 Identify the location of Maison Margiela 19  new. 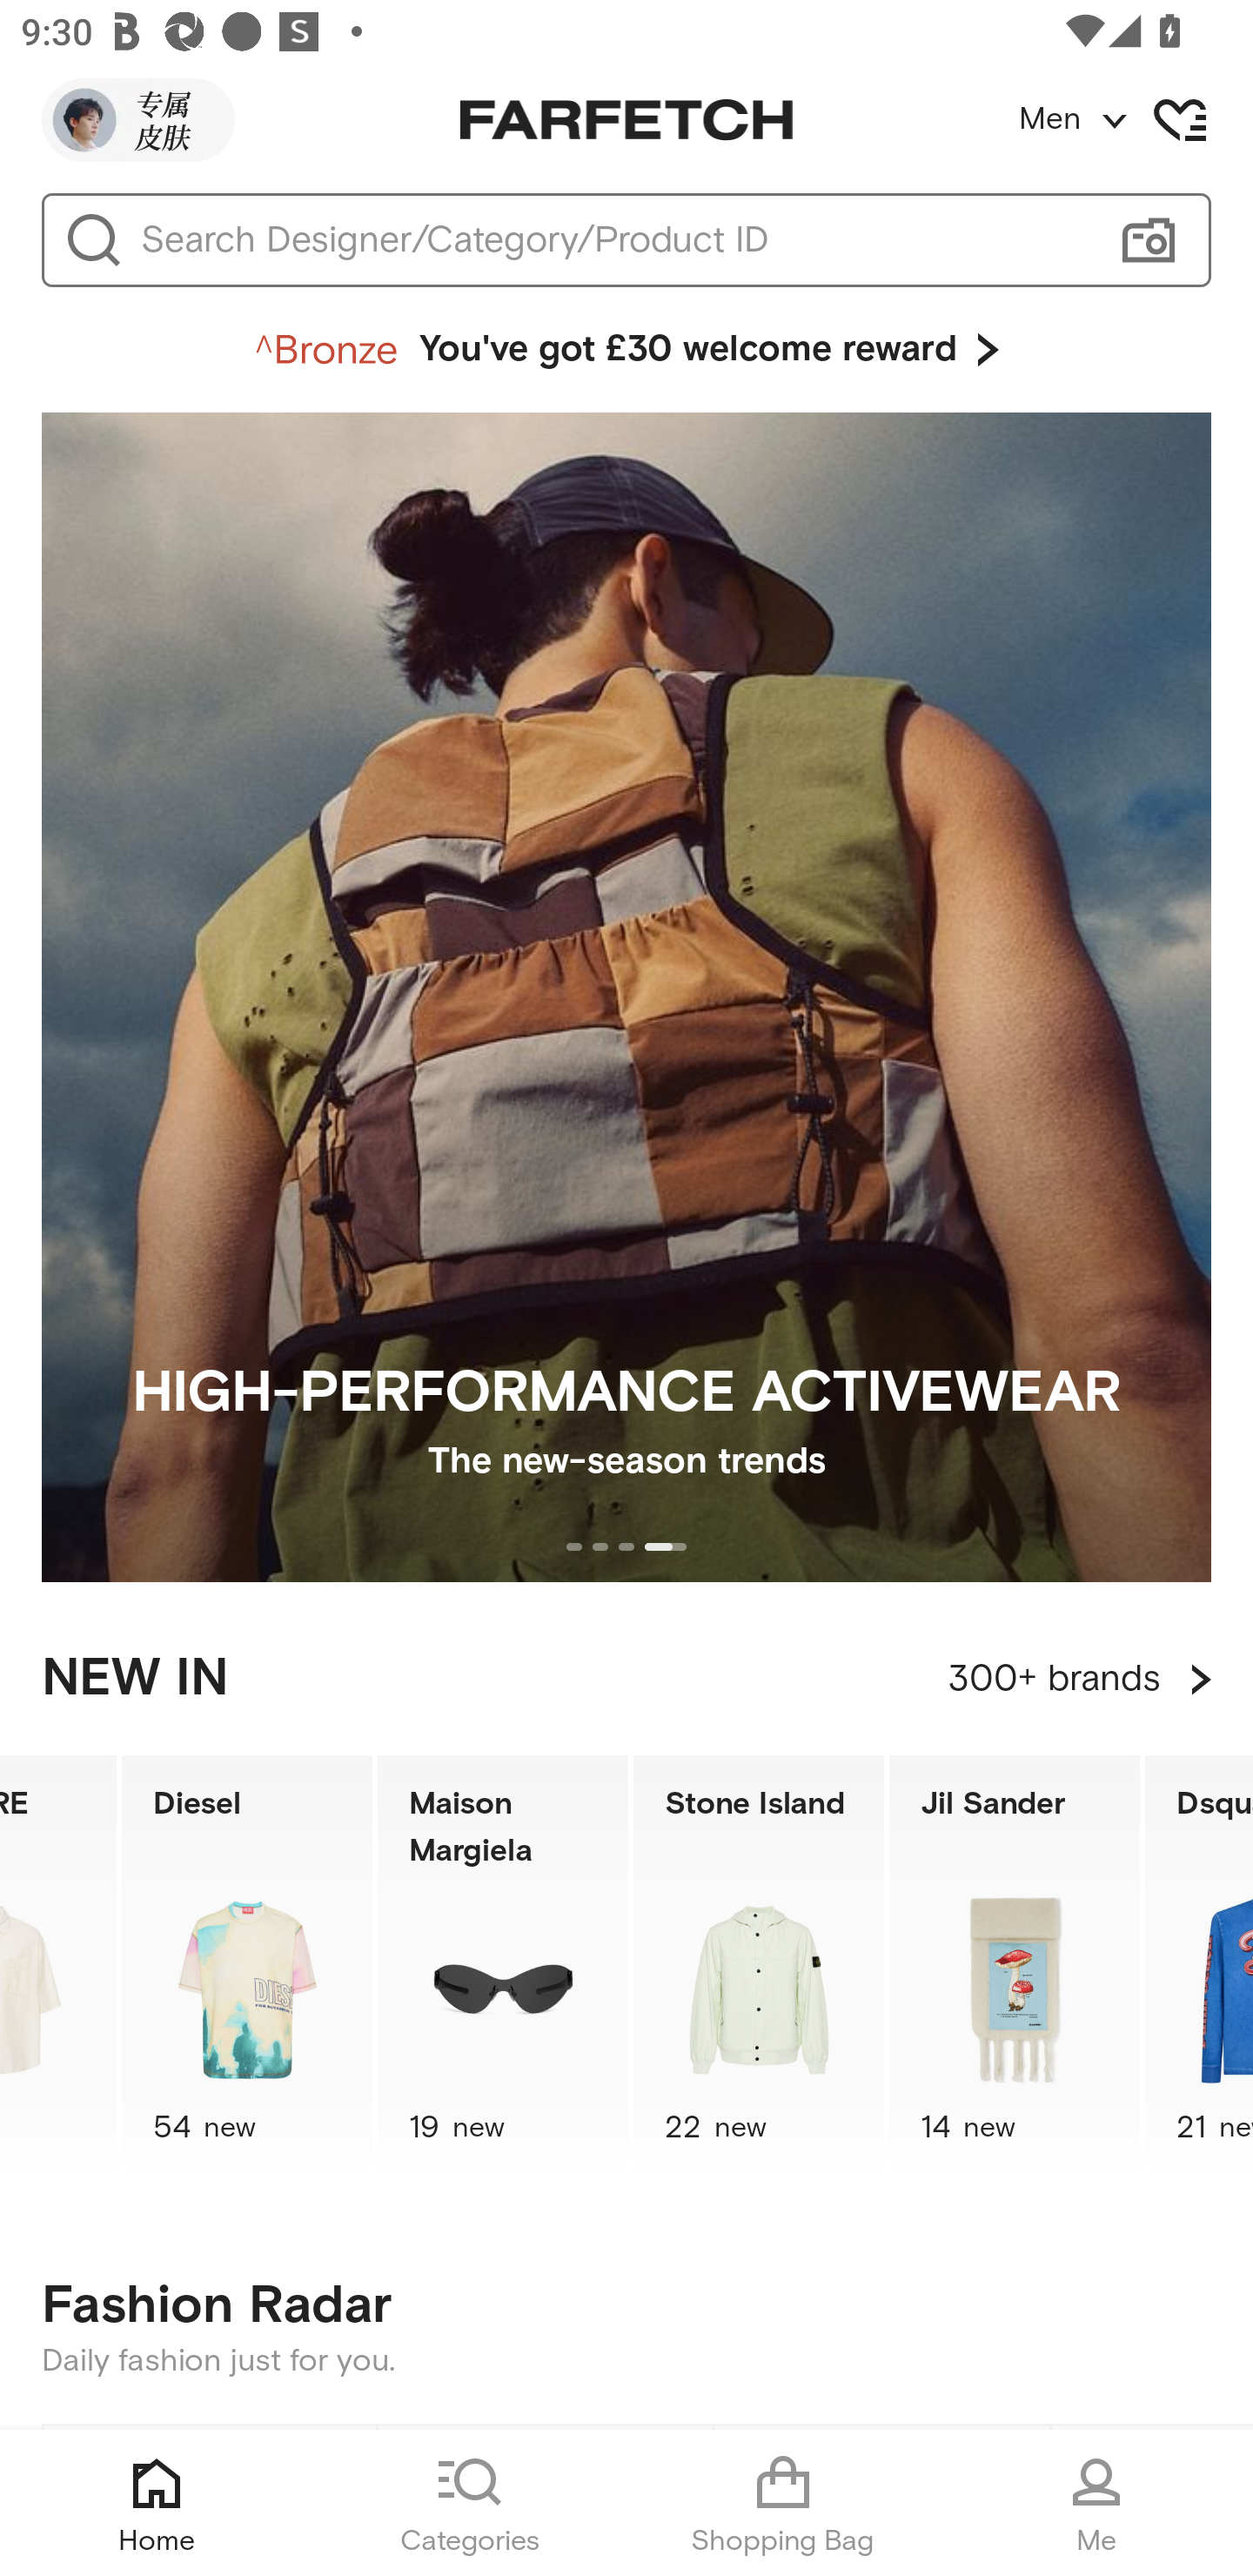
(502, 1967).